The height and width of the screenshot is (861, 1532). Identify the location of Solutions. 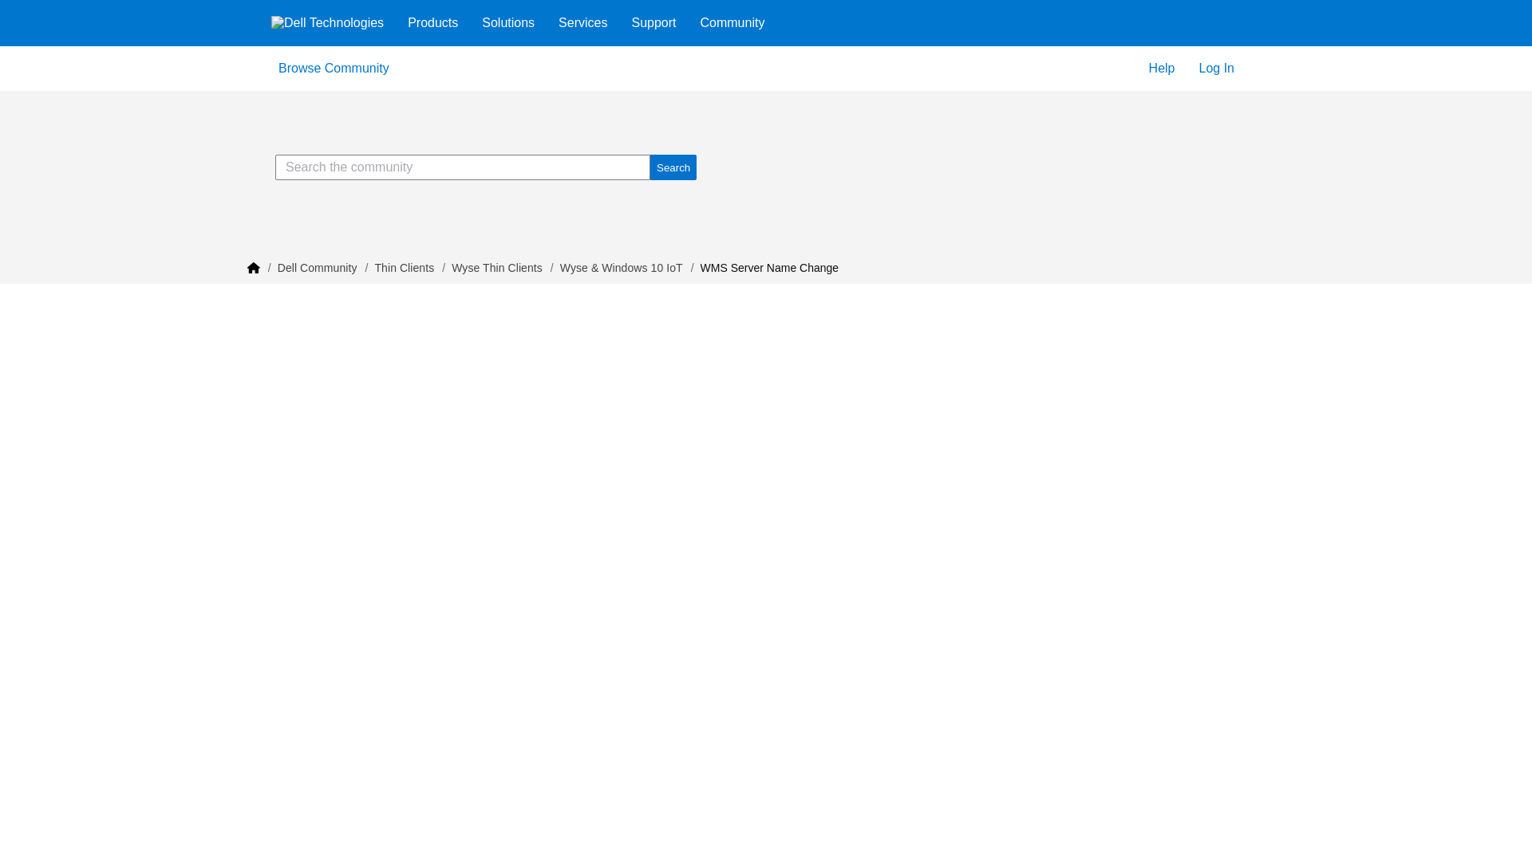
(508, 22).